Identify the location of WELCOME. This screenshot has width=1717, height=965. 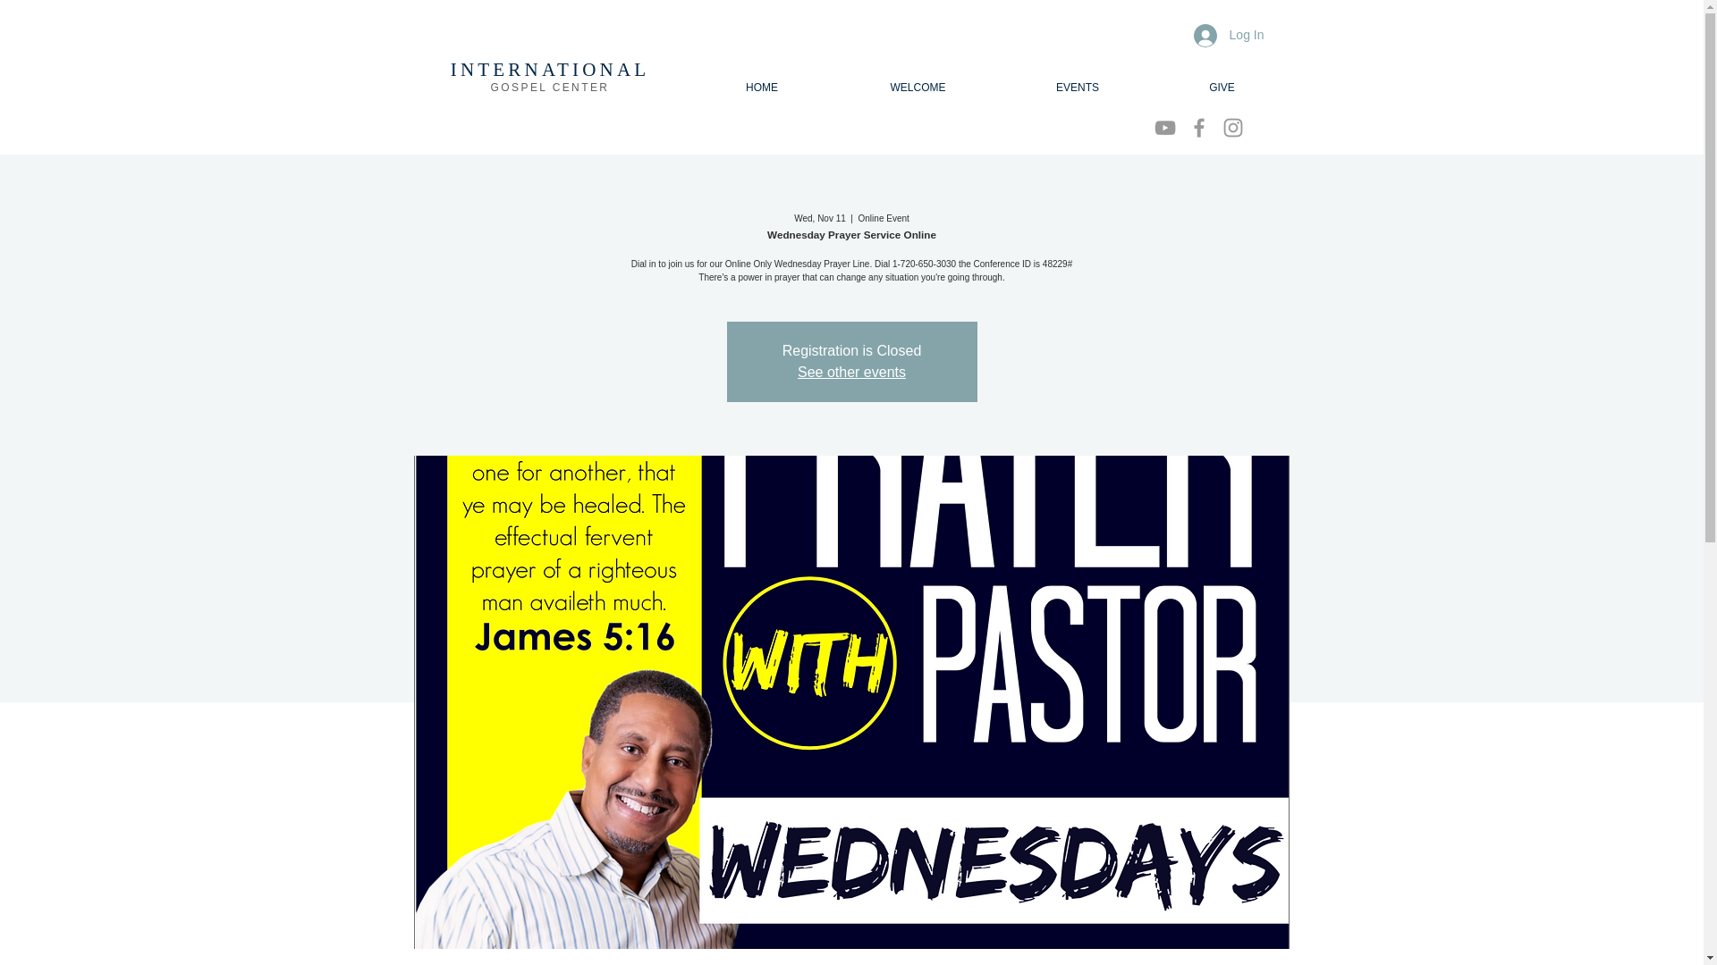
(918, 88).